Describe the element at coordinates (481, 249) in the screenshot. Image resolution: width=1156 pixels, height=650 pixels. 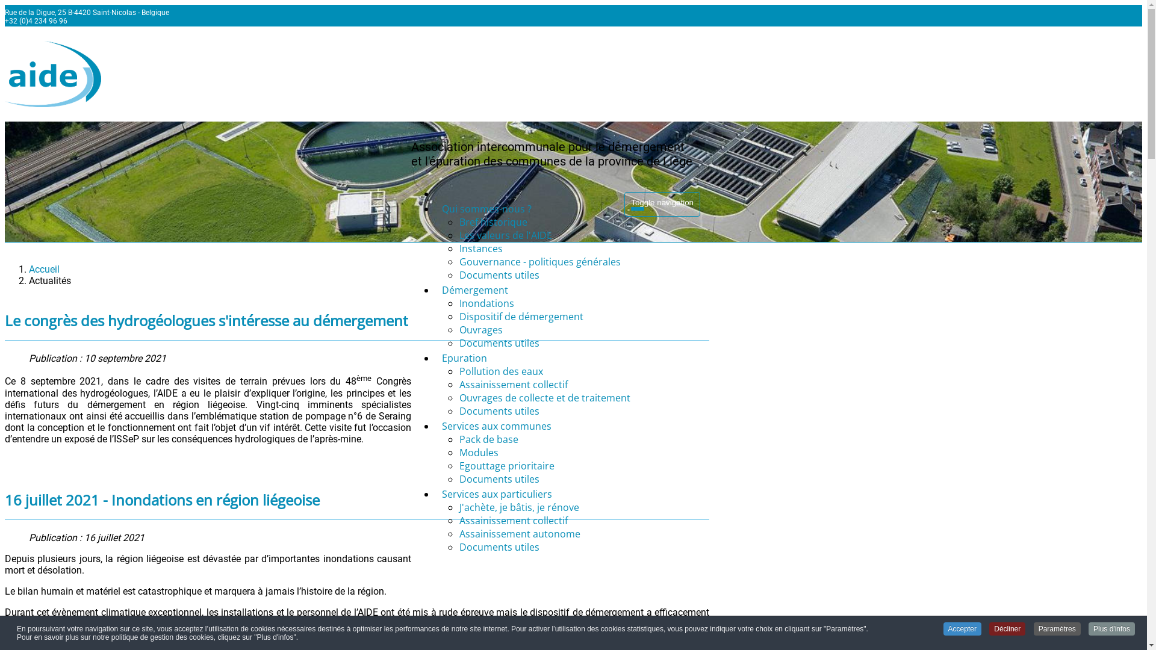
I see `Instances` at that location.